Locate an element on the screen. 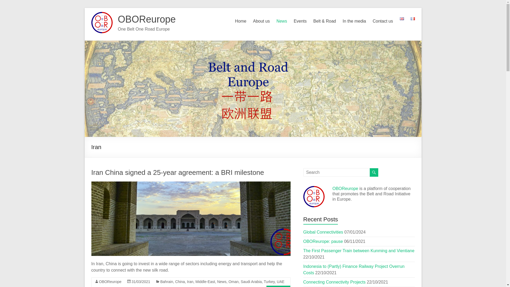 The height and width of the screenshot is (287, 510). OBOReurope is located at coordinates (147, 19).